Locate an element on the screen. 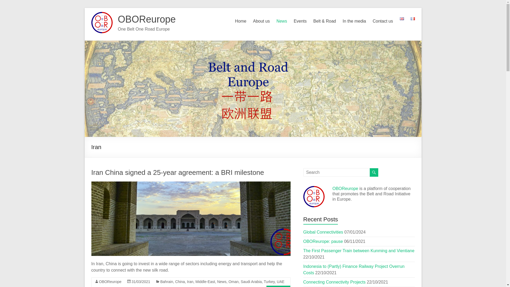 The height and width of the screenshot is (287, 510). OBOReurope is located at coordinates (147, 19).